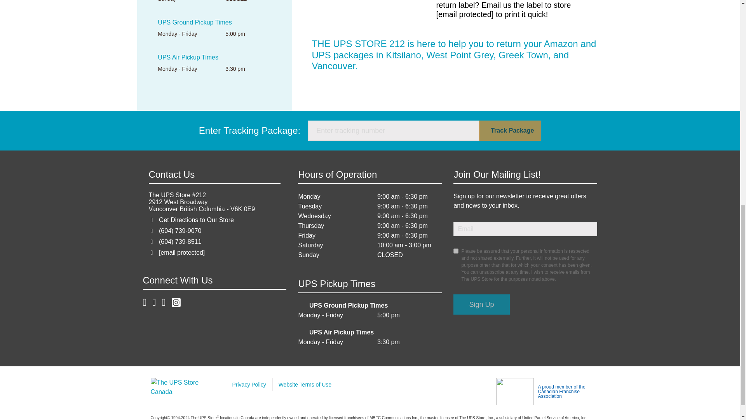 The image size is (746, 420). Describe the element at coordinates (481, 304) in the screenshot. I see `Sign Up` at that location.